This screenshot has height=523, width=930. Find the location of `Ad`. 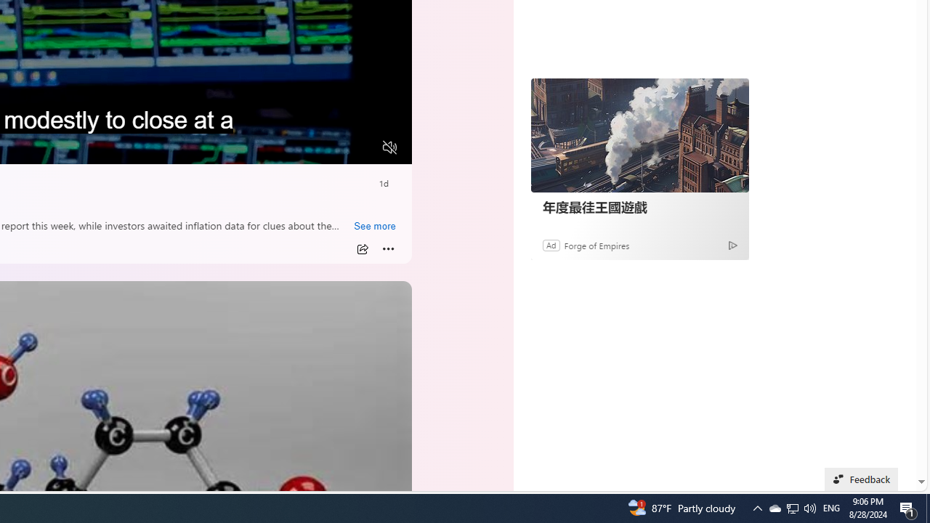

Ad is located at coordinates (551, 246).